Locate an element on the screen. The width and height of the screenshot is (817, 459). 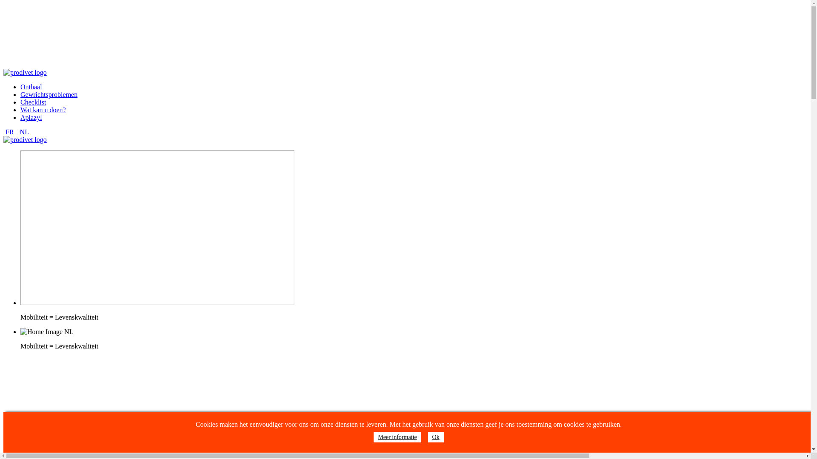
NL is located at coordinates (25, 132).